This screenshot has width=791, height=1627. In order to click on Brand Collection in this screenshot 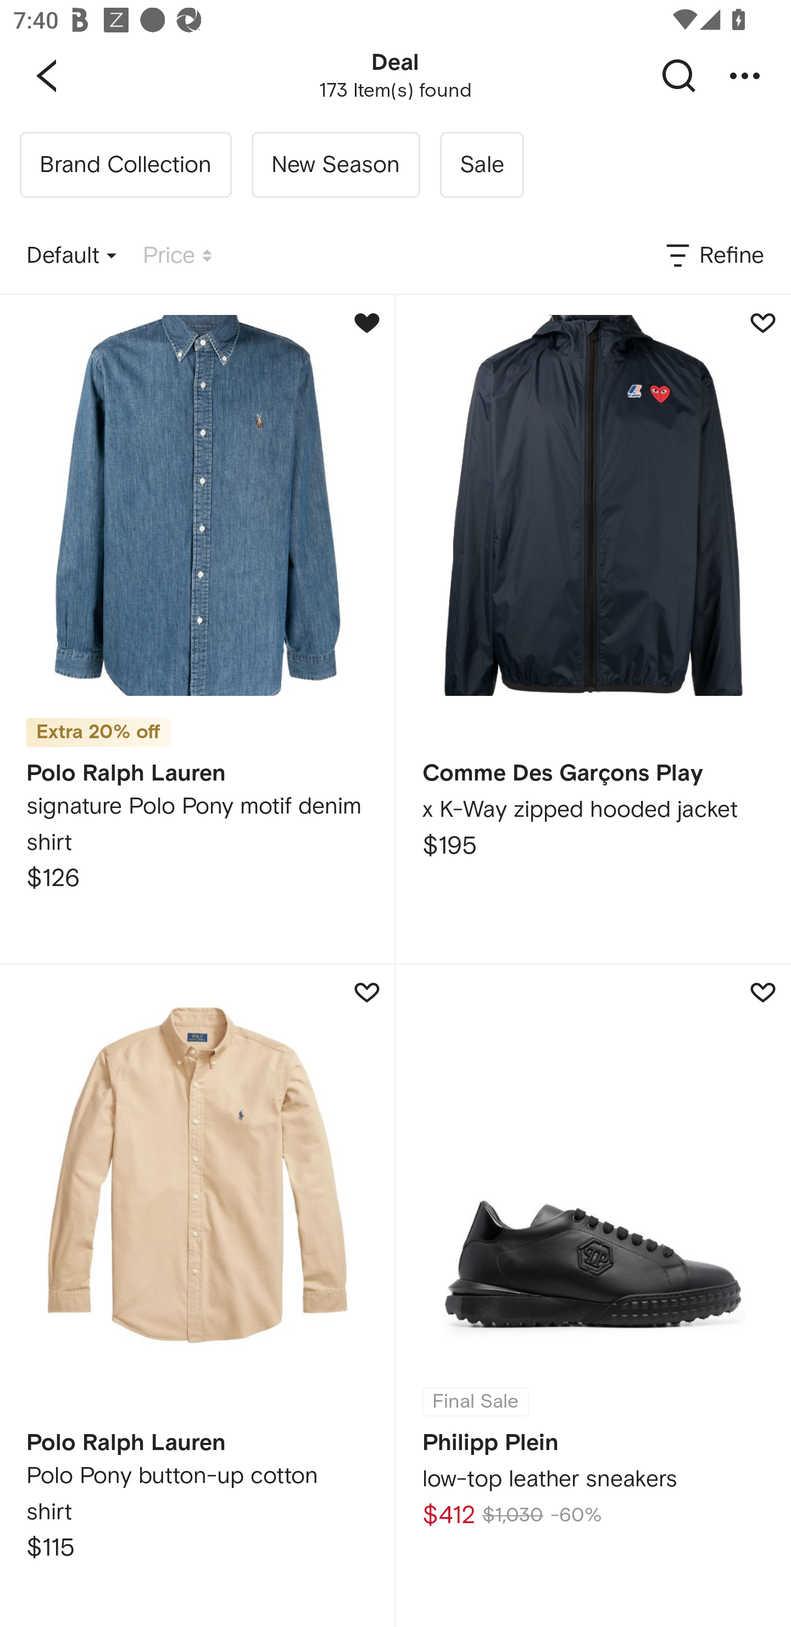, I will do `click(125, 165)`.